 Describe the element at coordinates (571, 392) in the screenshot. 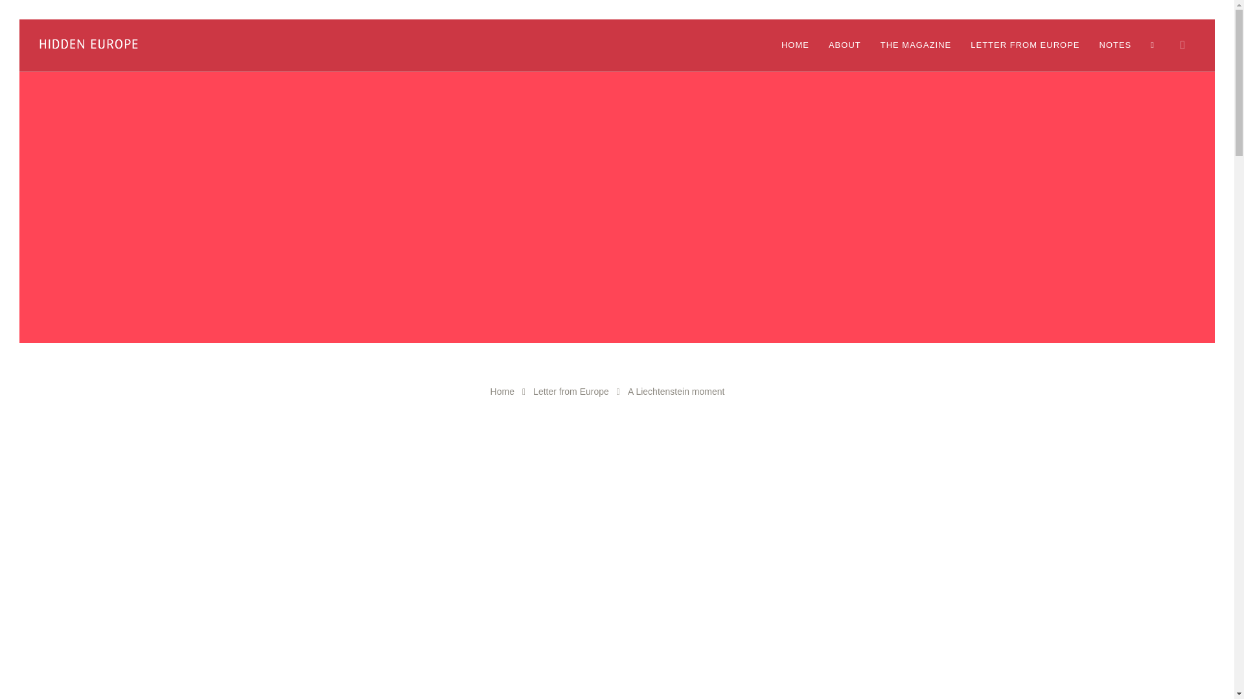

I see `Letter from Europe` at that location.